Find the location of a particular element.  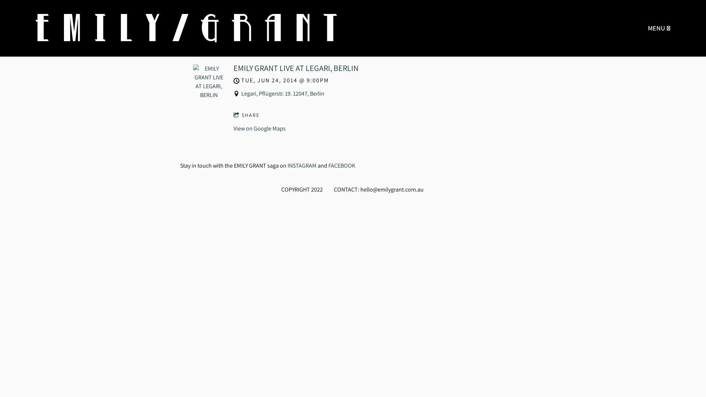

SHARE is located at coordinates (246, 115).